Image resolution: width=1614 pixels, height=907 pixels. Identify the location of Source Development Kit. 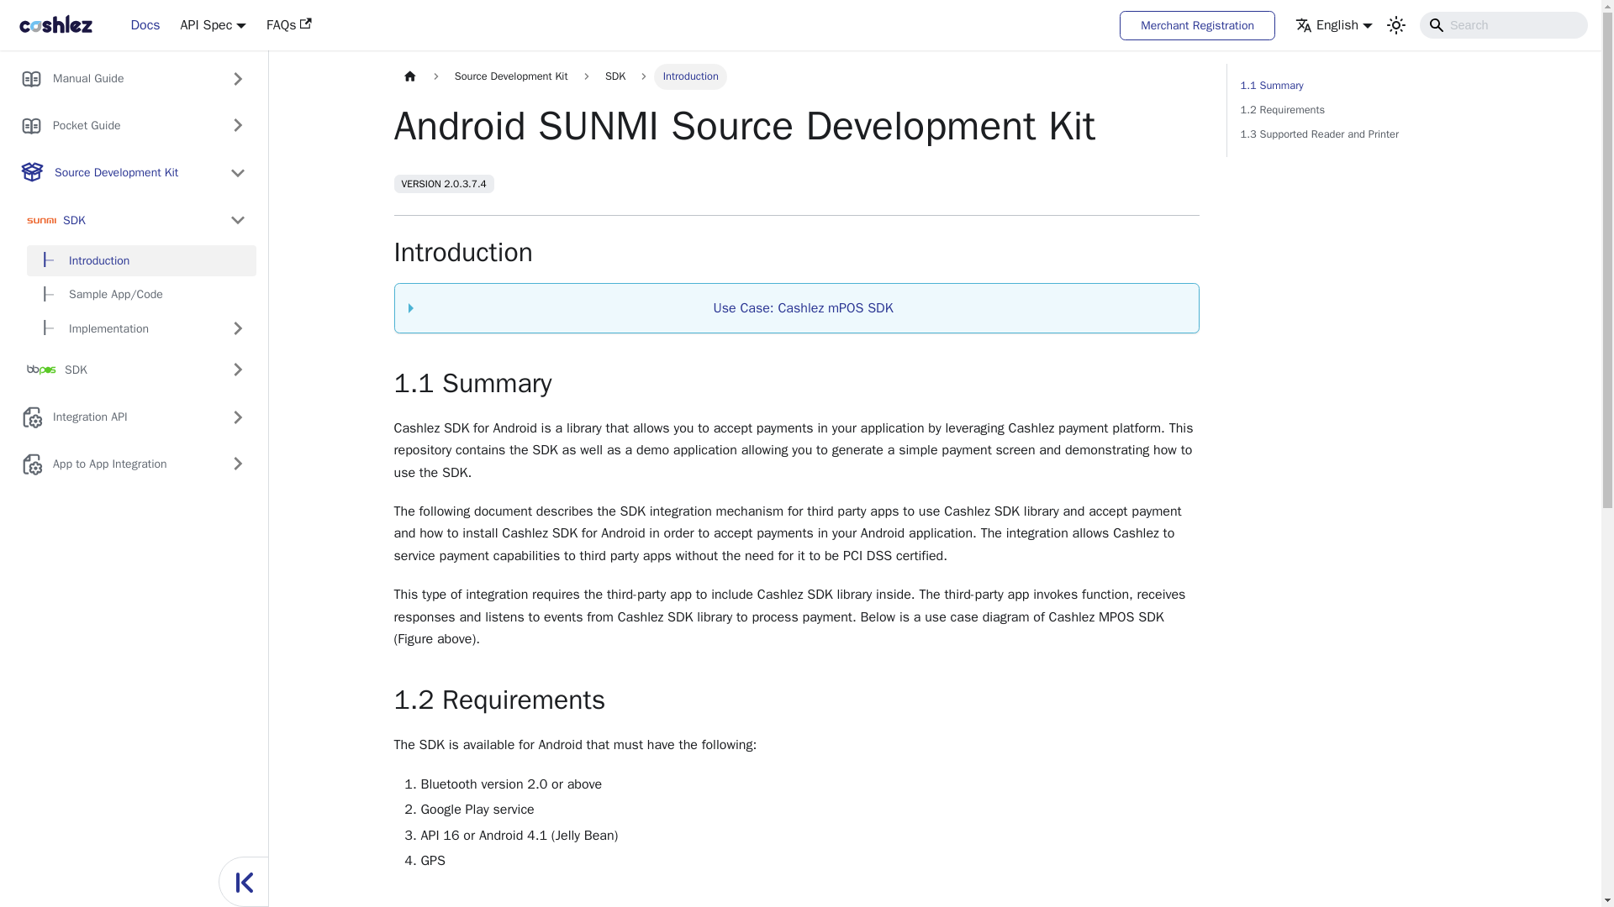
(511, 76).